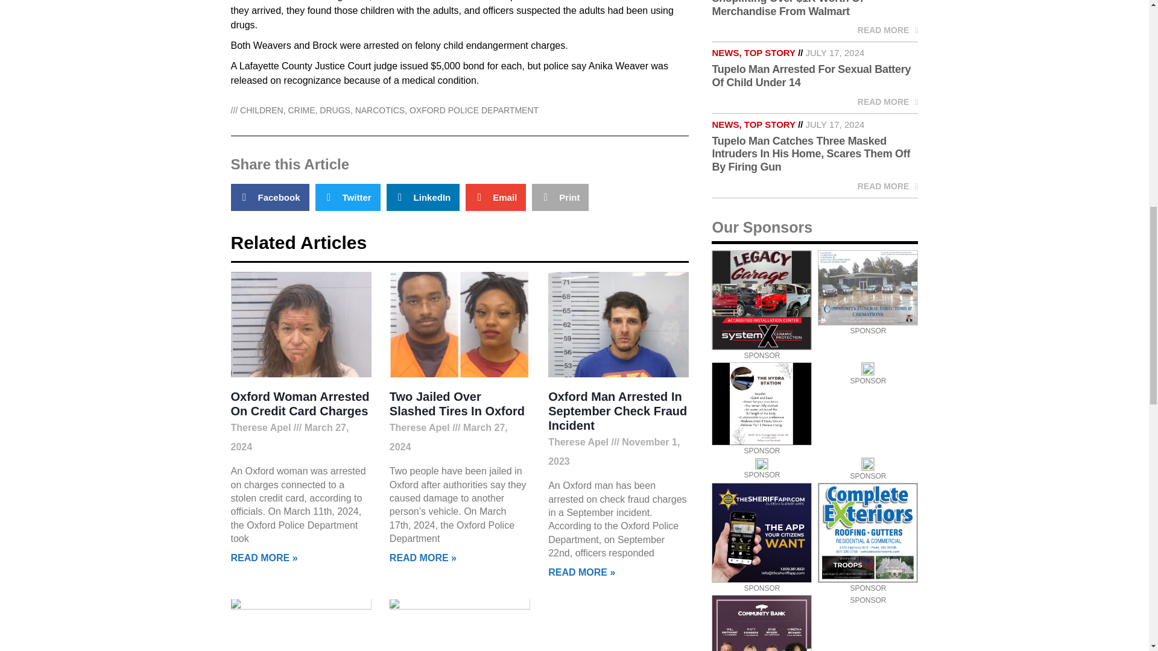 Image resolution: width=1158 pixels, height=651 pixels. Describe the element at coordinates (262, 110) in the screenshot. I see `CHILDREN` at that location.